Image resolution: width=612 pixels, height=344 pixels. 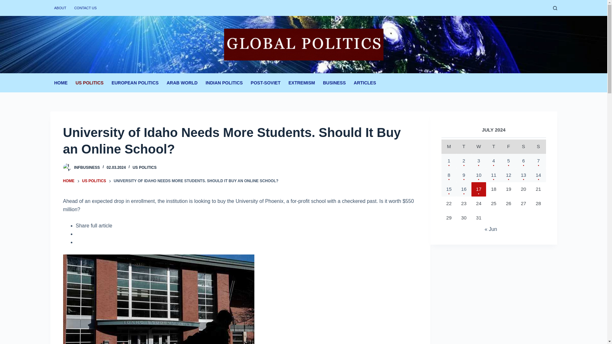 I want to click on BUSINESS, so click(x=334, y=83).